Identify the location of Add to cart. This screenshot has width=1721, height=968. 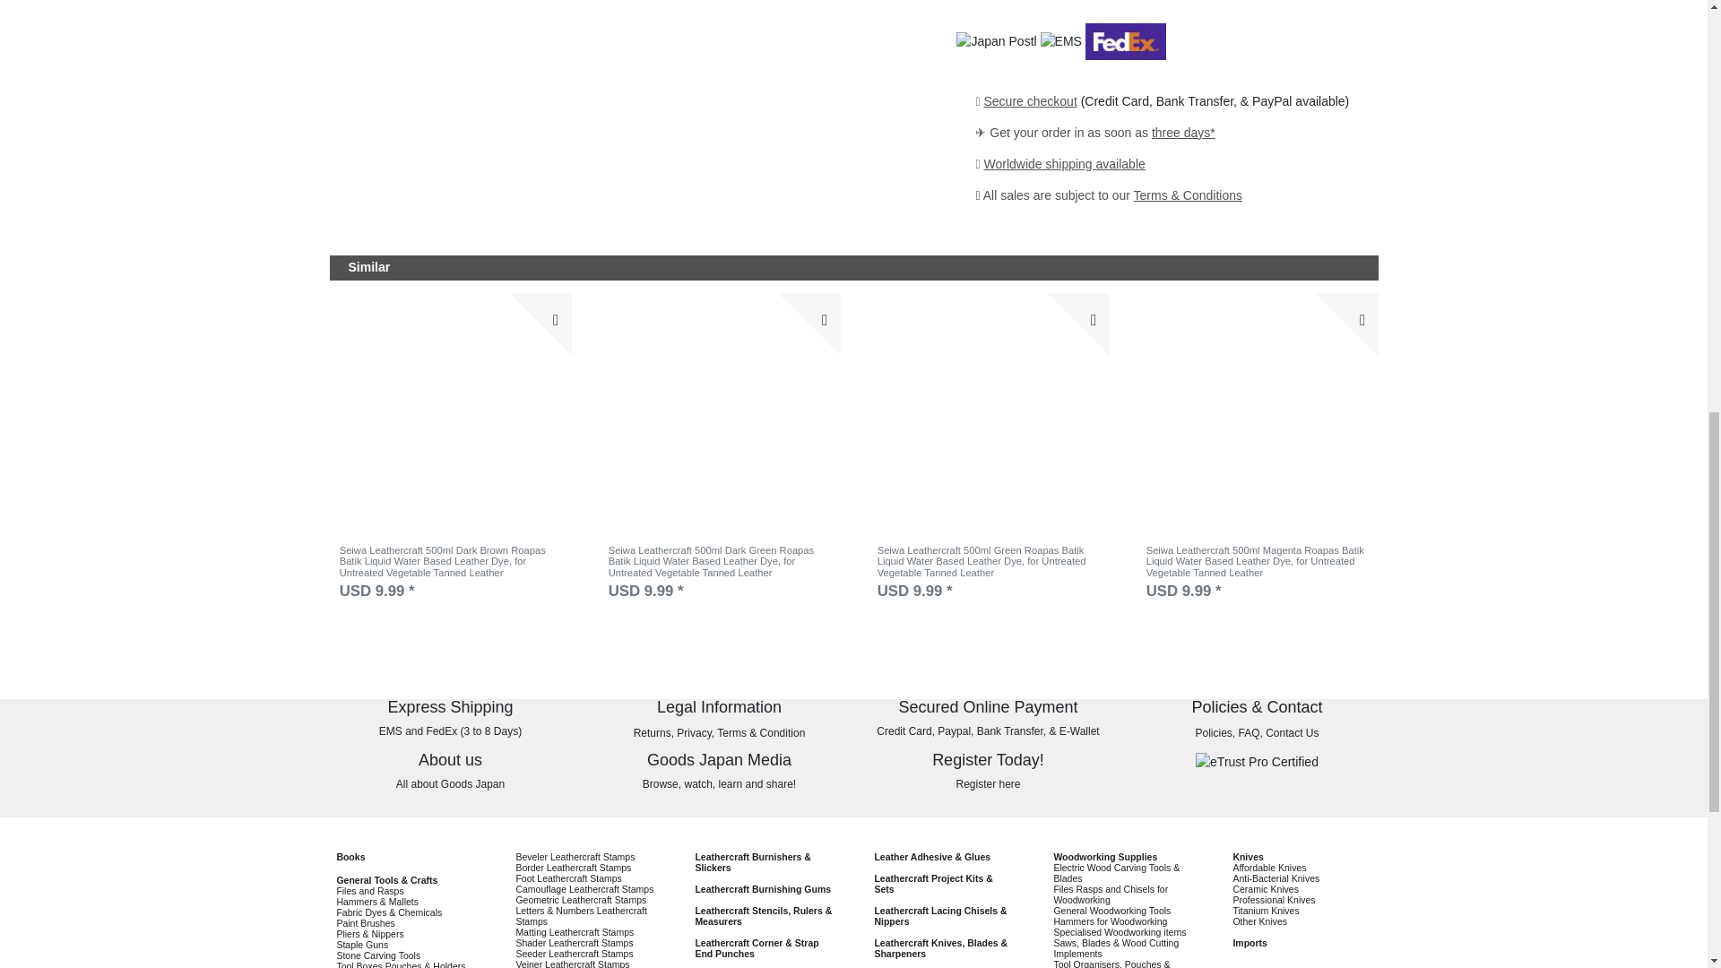
(540, 324).